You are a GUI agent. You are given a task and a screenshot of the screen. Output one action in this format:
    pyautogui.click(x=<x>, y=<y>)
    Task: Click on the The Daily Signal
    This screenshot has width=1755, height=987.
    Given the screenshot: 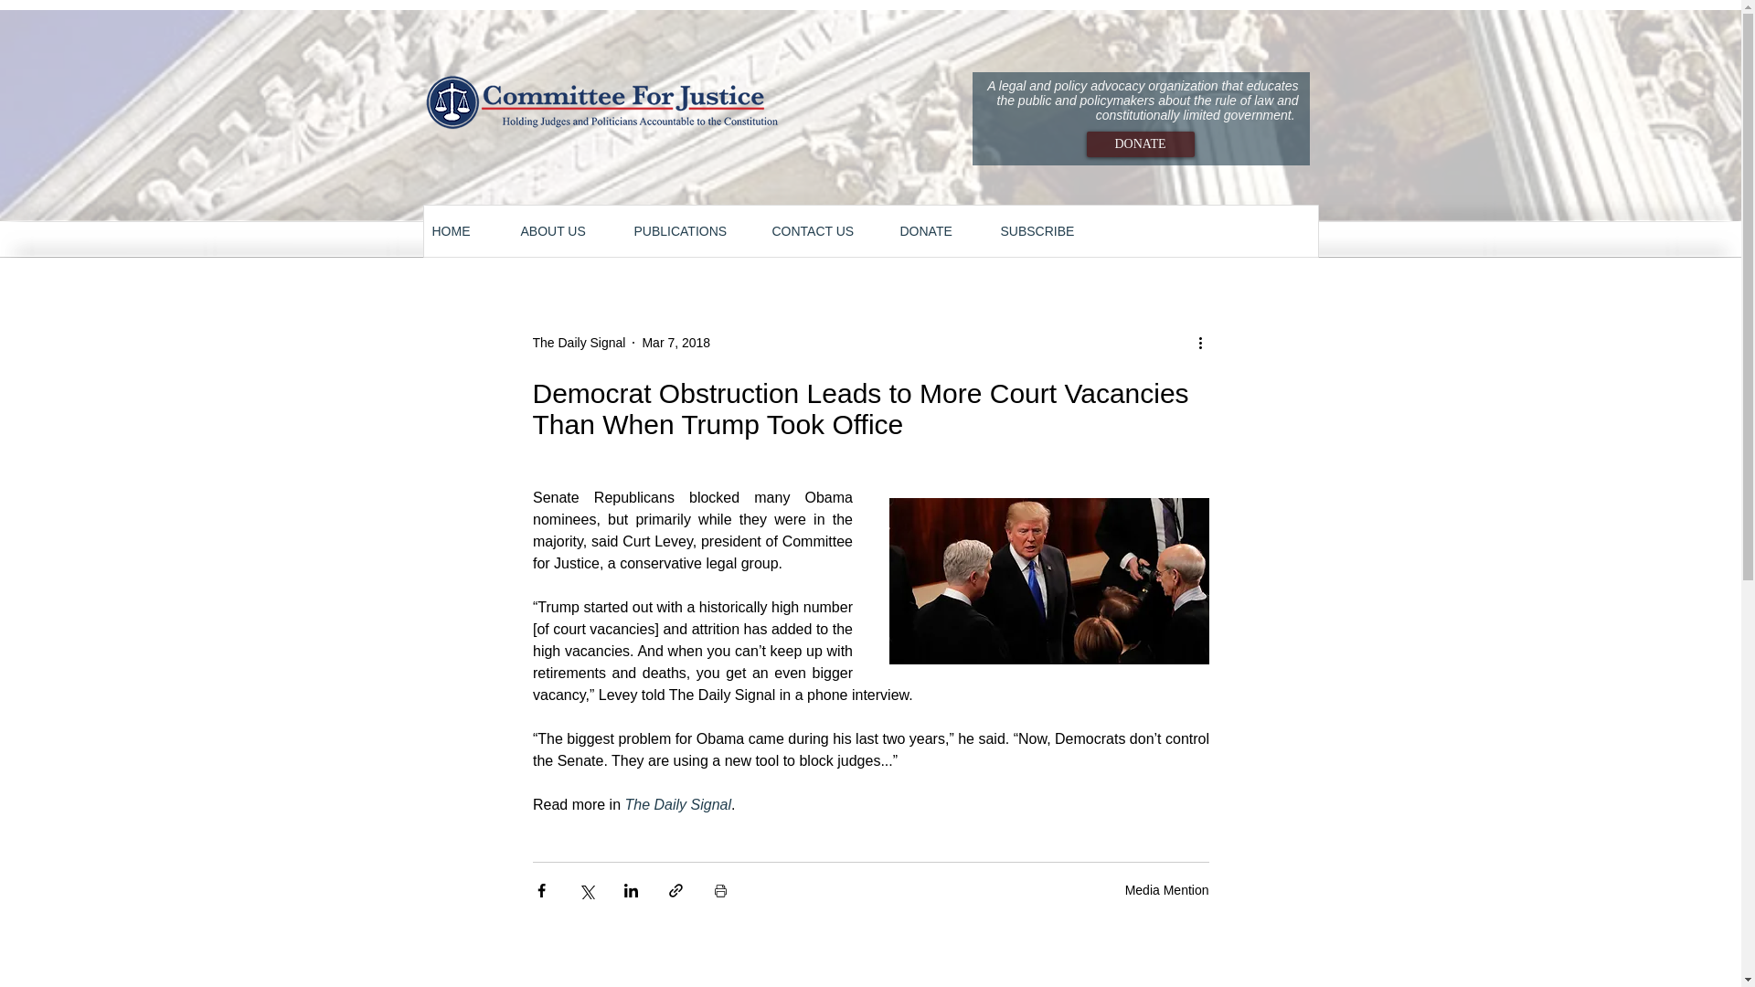 What is the action you would take?
    pyautogui.click(x=578, y=342)
    